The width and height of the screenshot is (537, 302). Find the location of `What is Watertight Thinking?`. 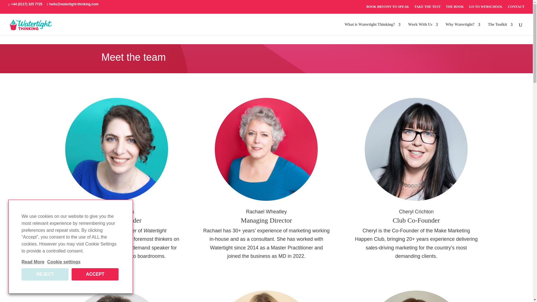

What is Watertight Thinking? is located at coordinates (373, 29).